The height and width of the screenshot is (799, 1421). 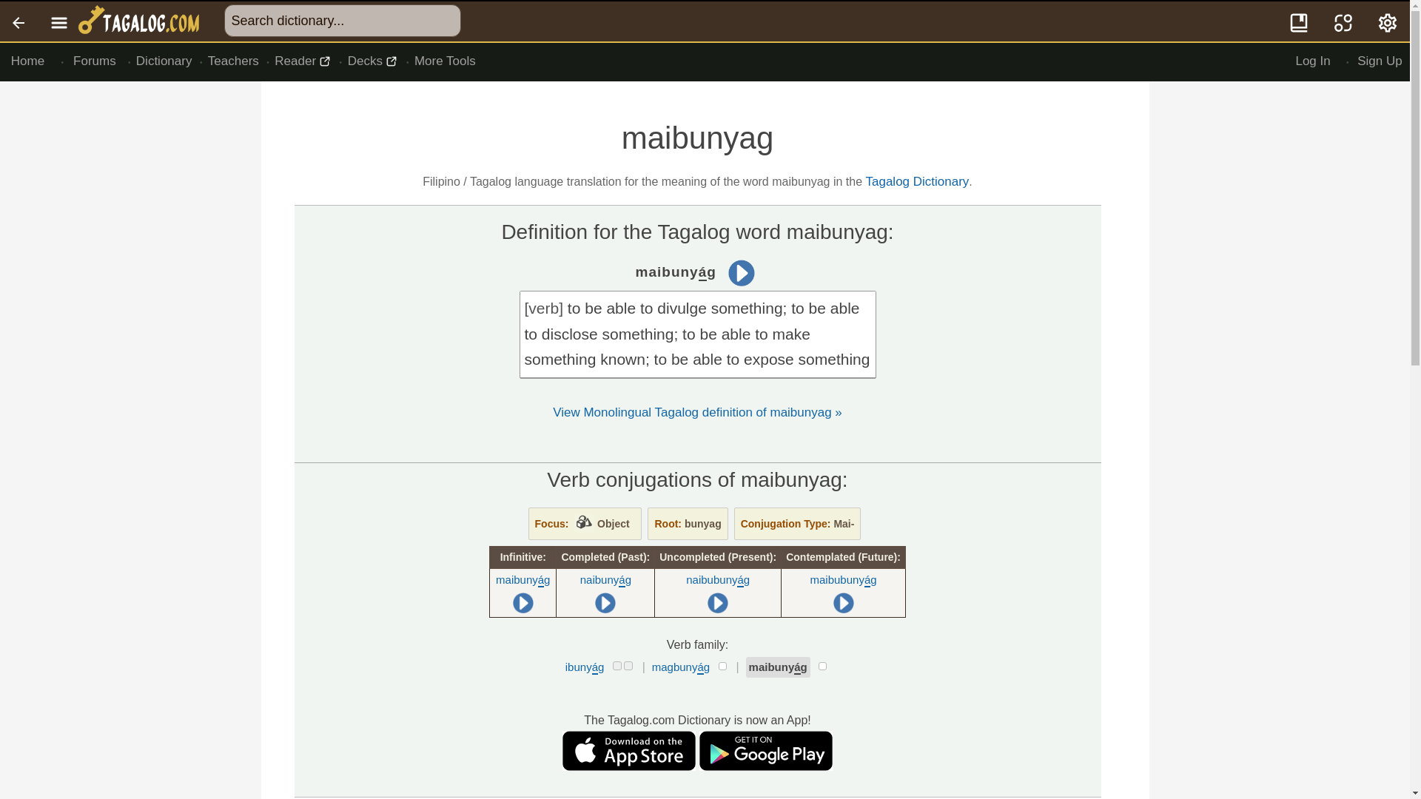 I want to click on Decks, so click(x=373, y=61).